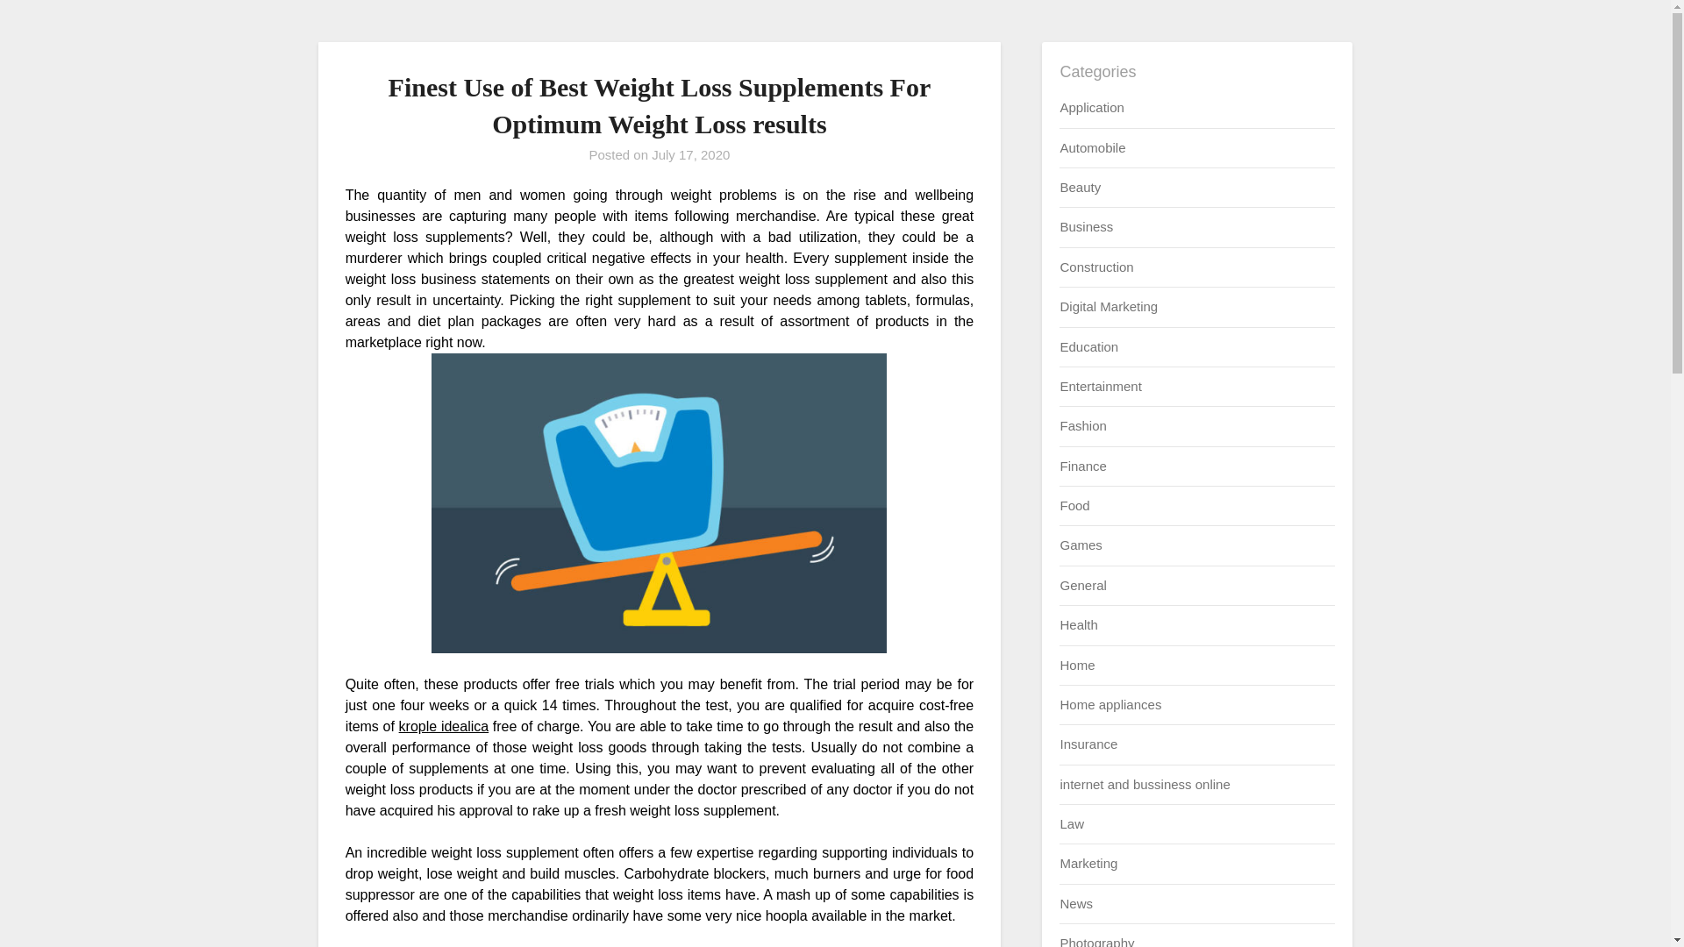  I want to click on Marketing, so click(1088, 863).